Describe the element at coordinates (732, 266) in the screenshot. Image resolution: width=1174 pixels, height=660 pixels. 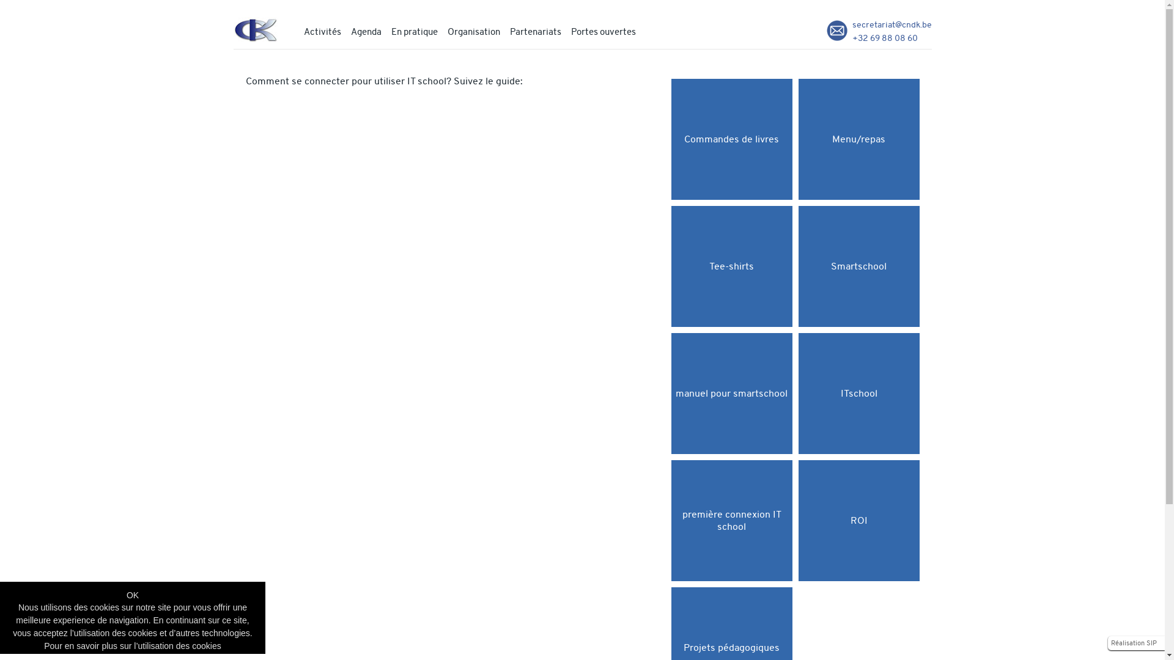
I see `Tee-shirts` at that location.